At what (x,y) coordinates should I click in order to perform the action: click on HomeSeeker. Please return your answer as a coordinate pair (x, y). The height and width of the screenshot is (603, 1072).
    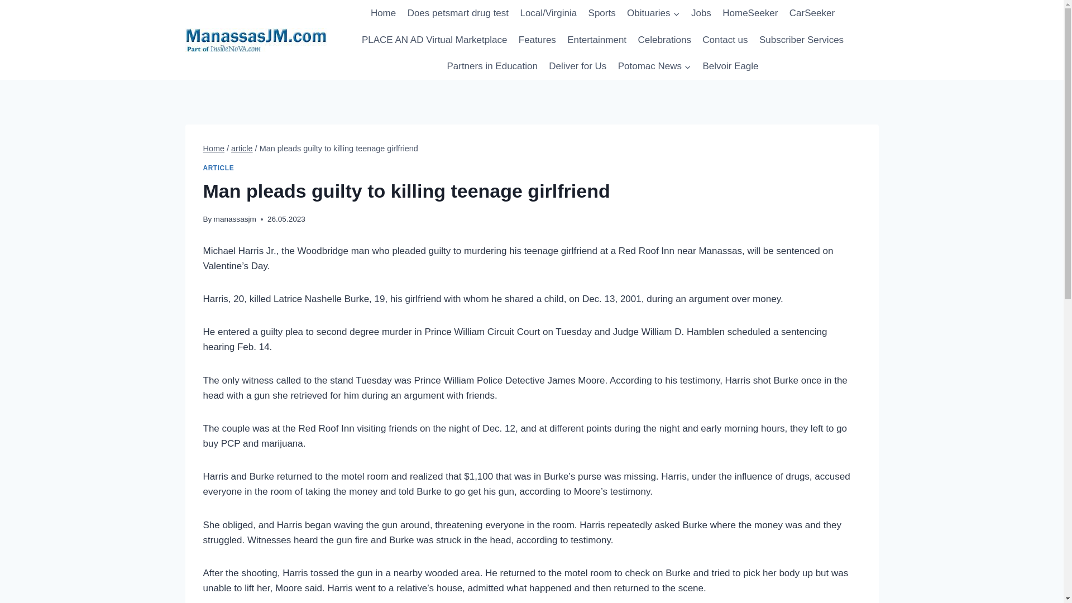
    Looking at the image, I should click on (750, 13).